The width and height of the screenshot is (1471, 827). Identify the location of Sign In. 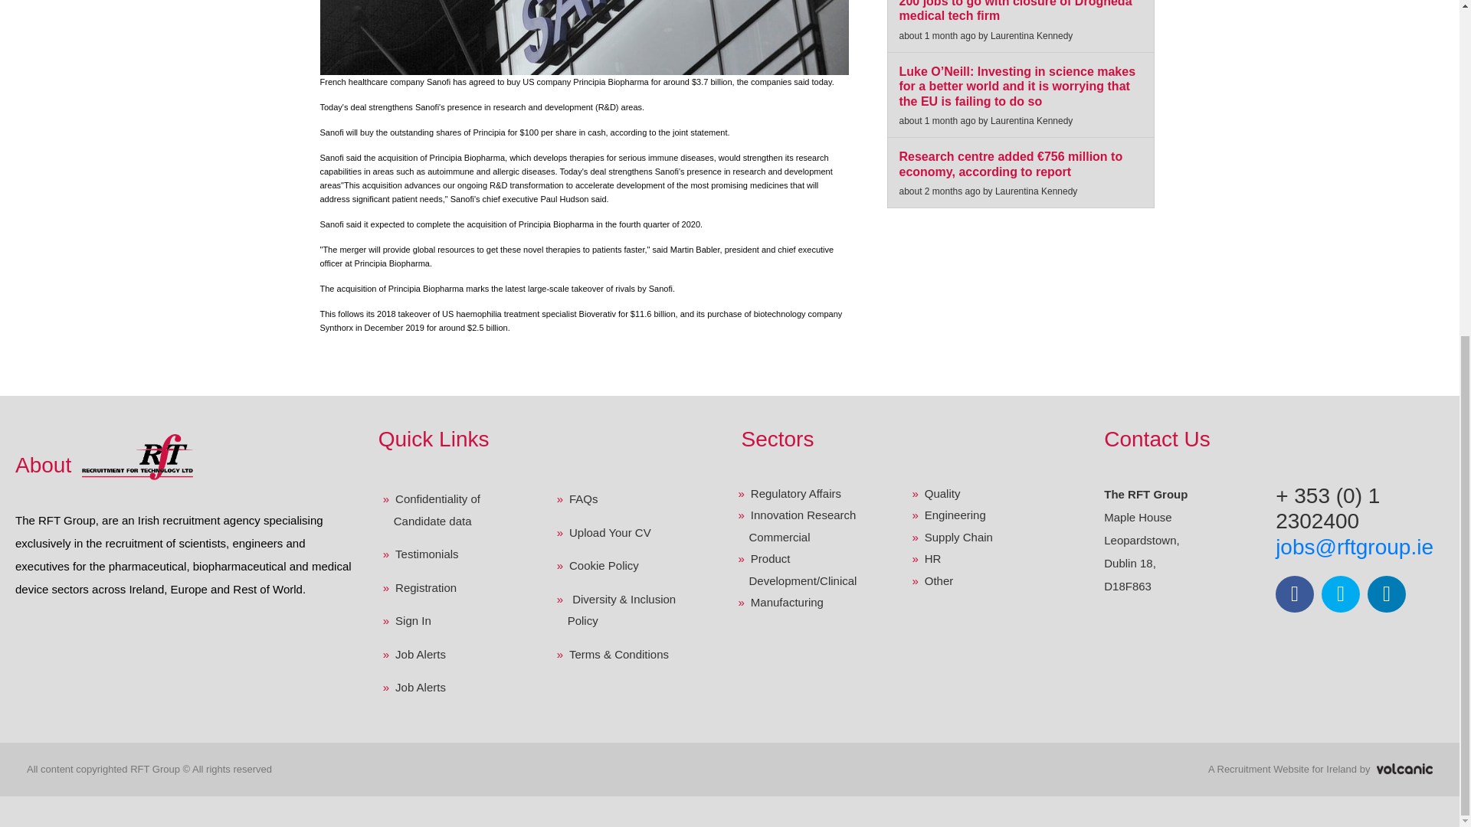
(459, 620).